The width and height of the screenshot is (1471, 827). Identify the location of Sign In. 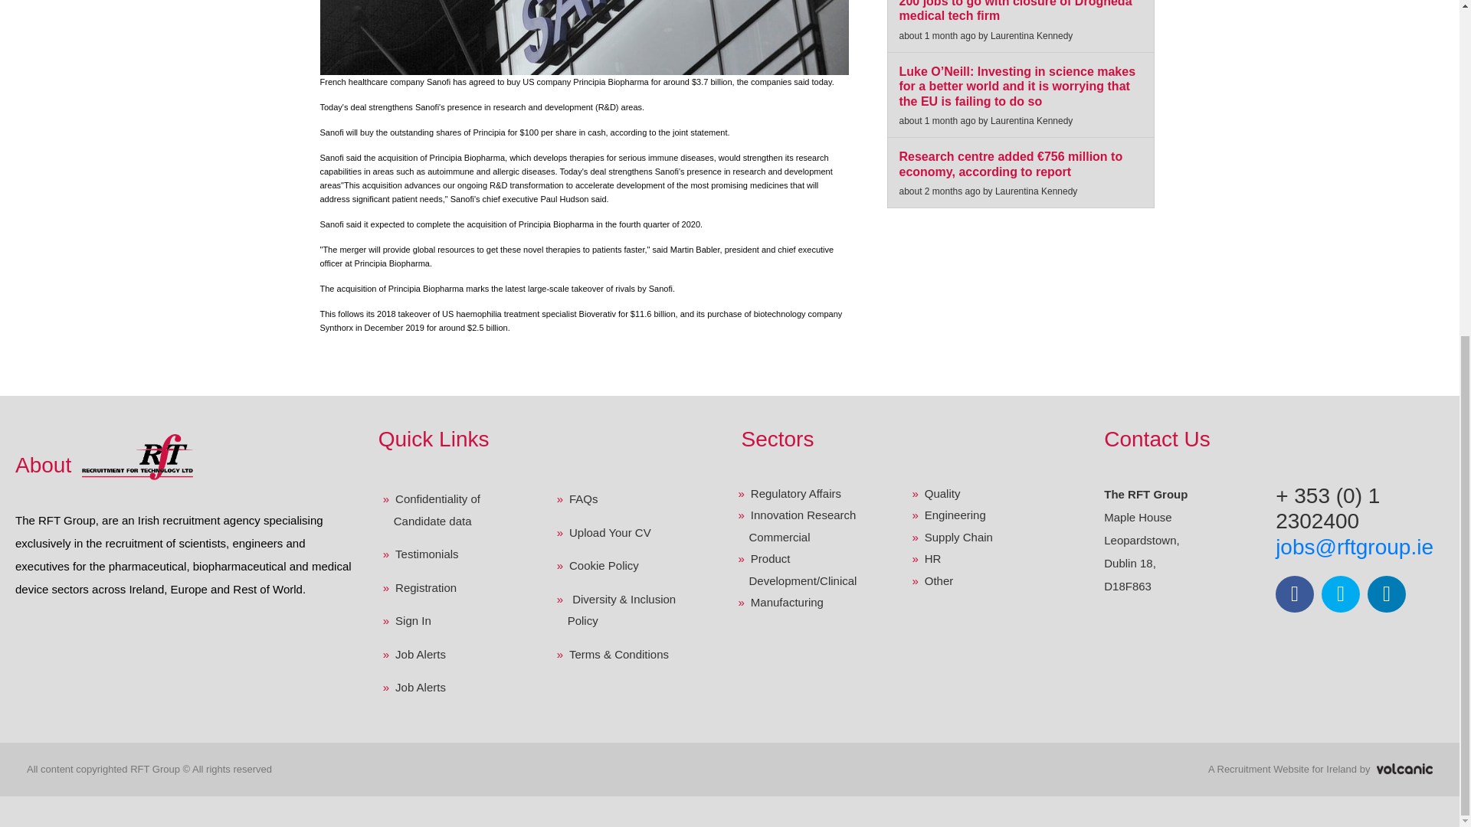
(459, 620).